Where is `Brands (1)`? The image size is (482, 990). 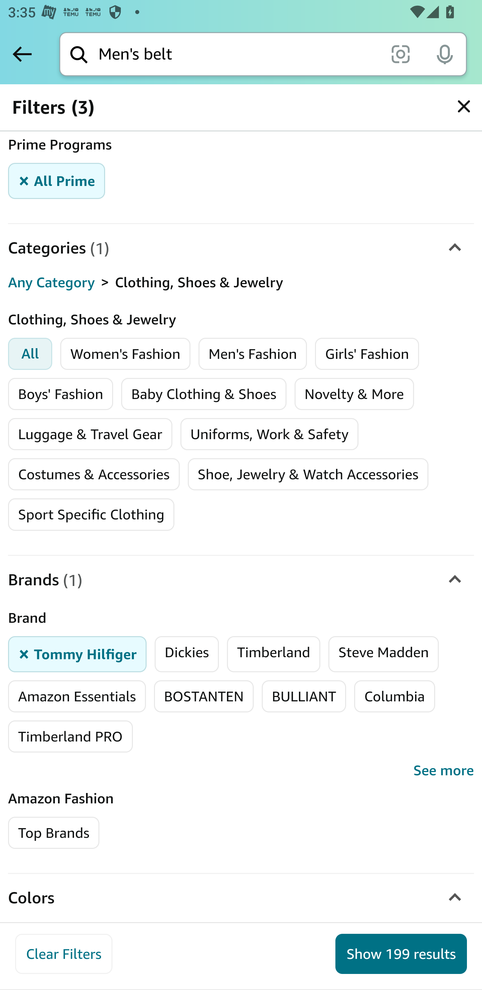 Brands (1) is located at coordinates (241, 579).